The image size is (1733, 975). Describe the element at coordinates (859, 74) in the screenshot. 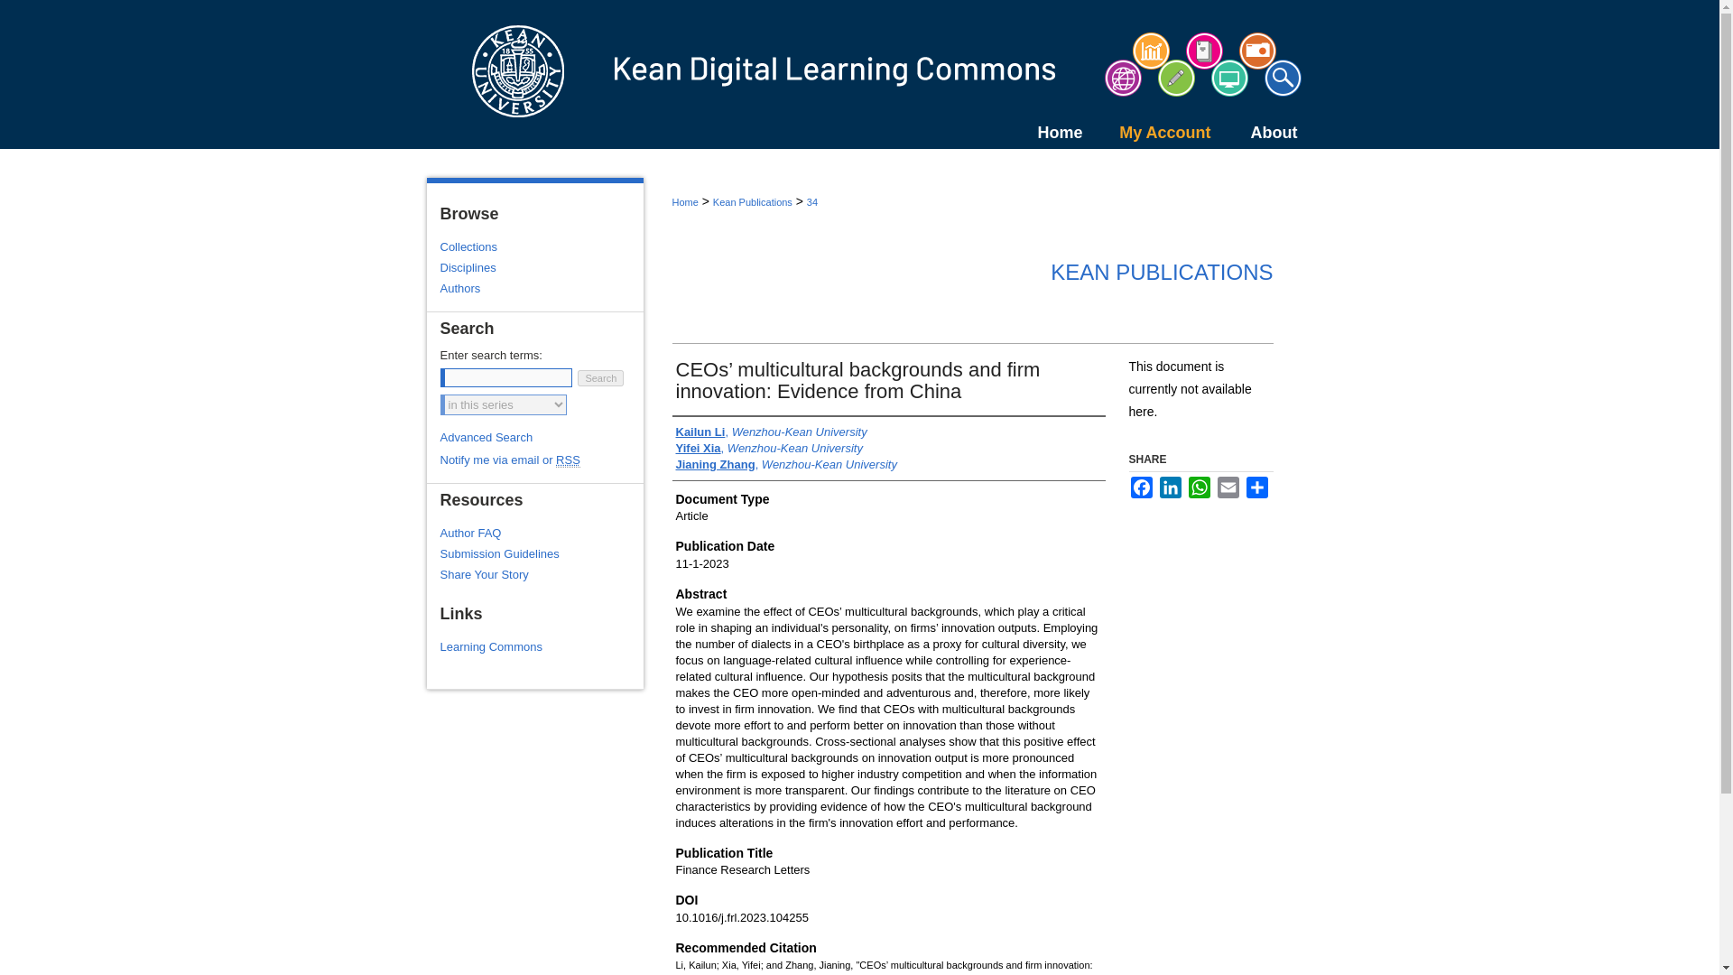

I see `Kean Digital Learning Commons` at that location.